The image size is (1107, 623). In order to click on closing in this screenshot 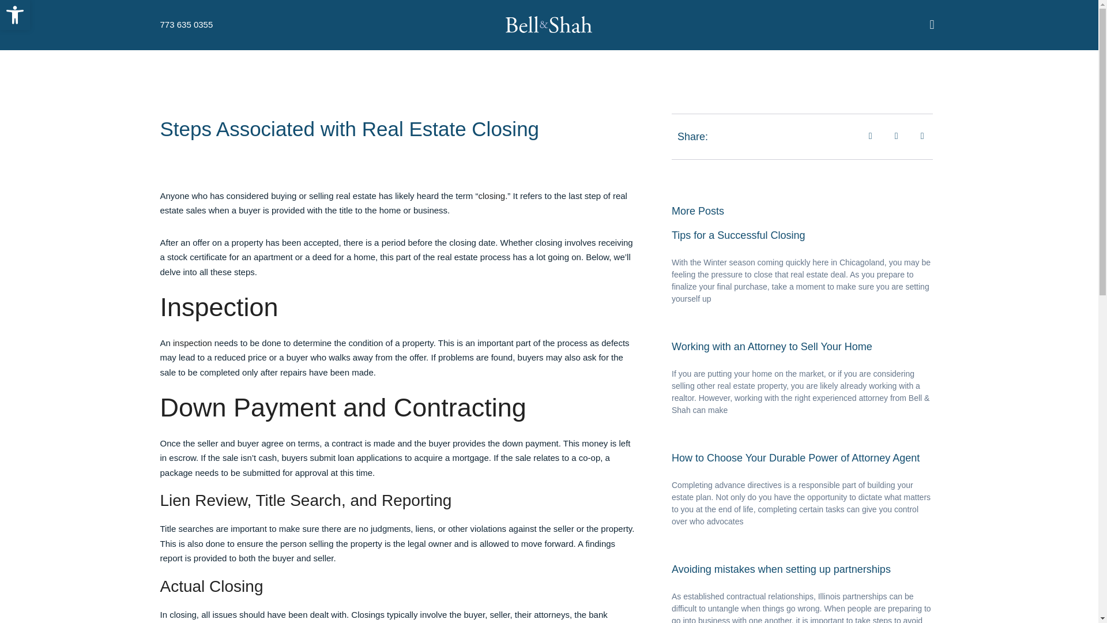, I will do `click(15, 15)`.